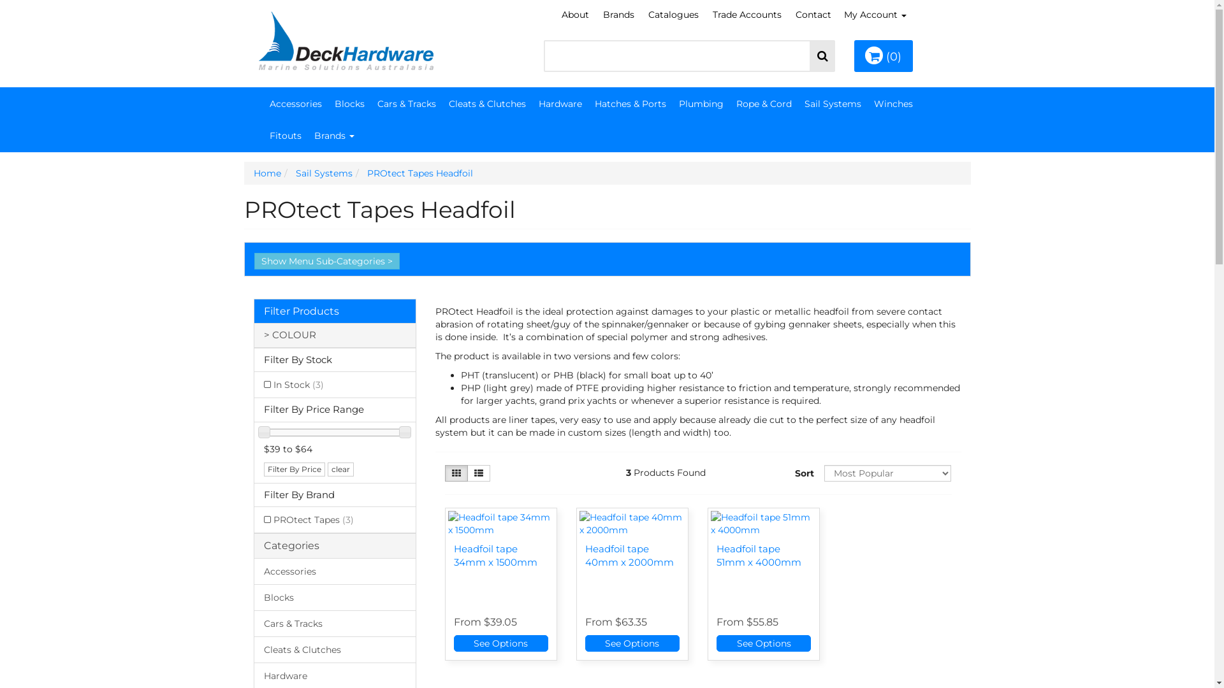  Describe the element at coordinates (833, 104) in the screenshot. I see `Sail Systems` at that location.